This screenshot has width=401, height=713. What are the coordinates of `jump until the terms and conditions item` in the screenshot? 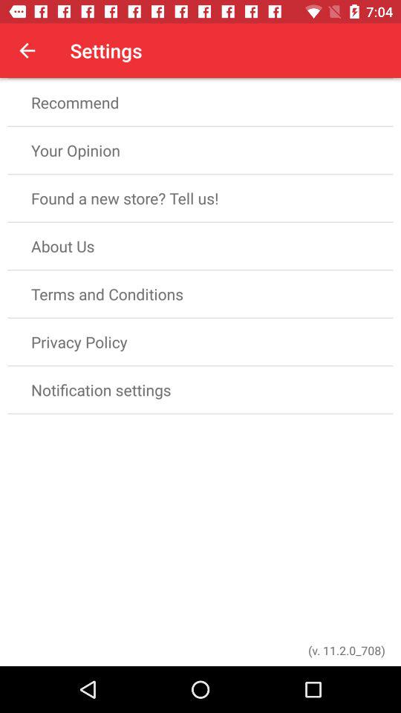 It's located at (200, 294).